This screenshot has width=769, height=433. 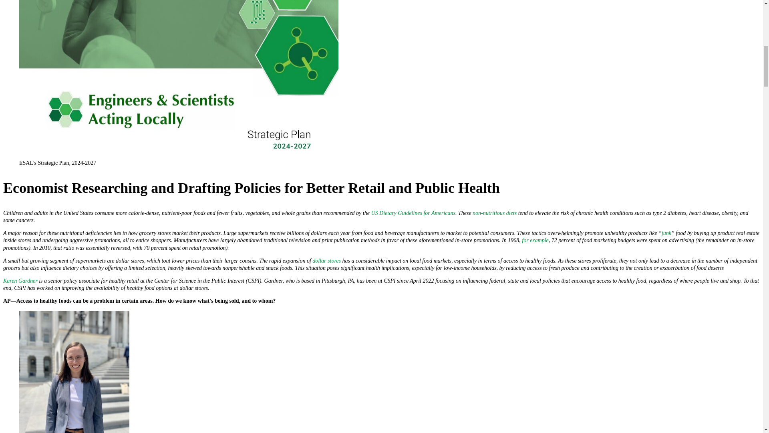 I want to click on junk, so click(x=666, y=233).